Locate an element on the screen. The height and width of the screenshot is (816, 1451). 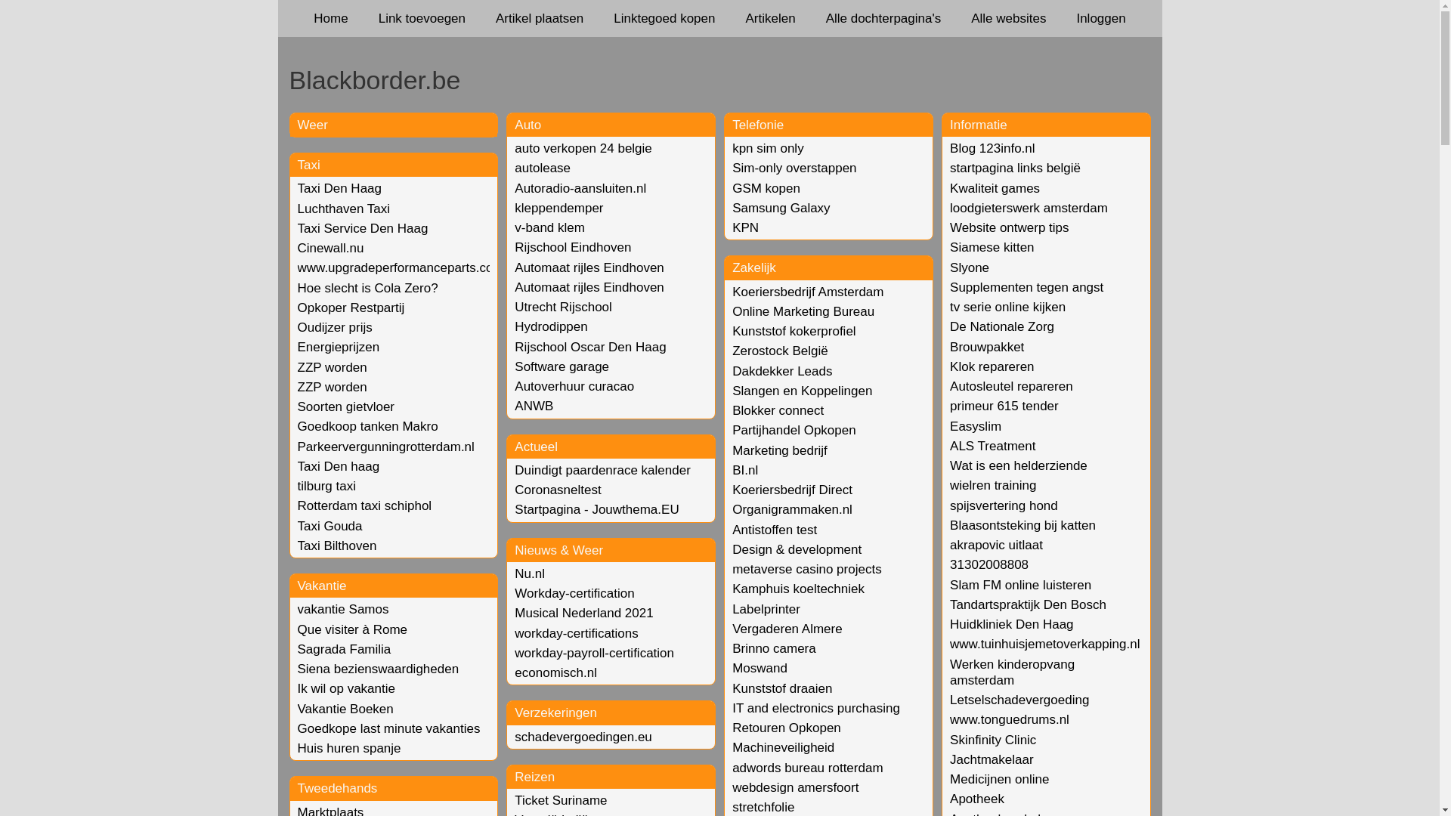
Letselschadevergoeding is located at coordinates (1019, 700).